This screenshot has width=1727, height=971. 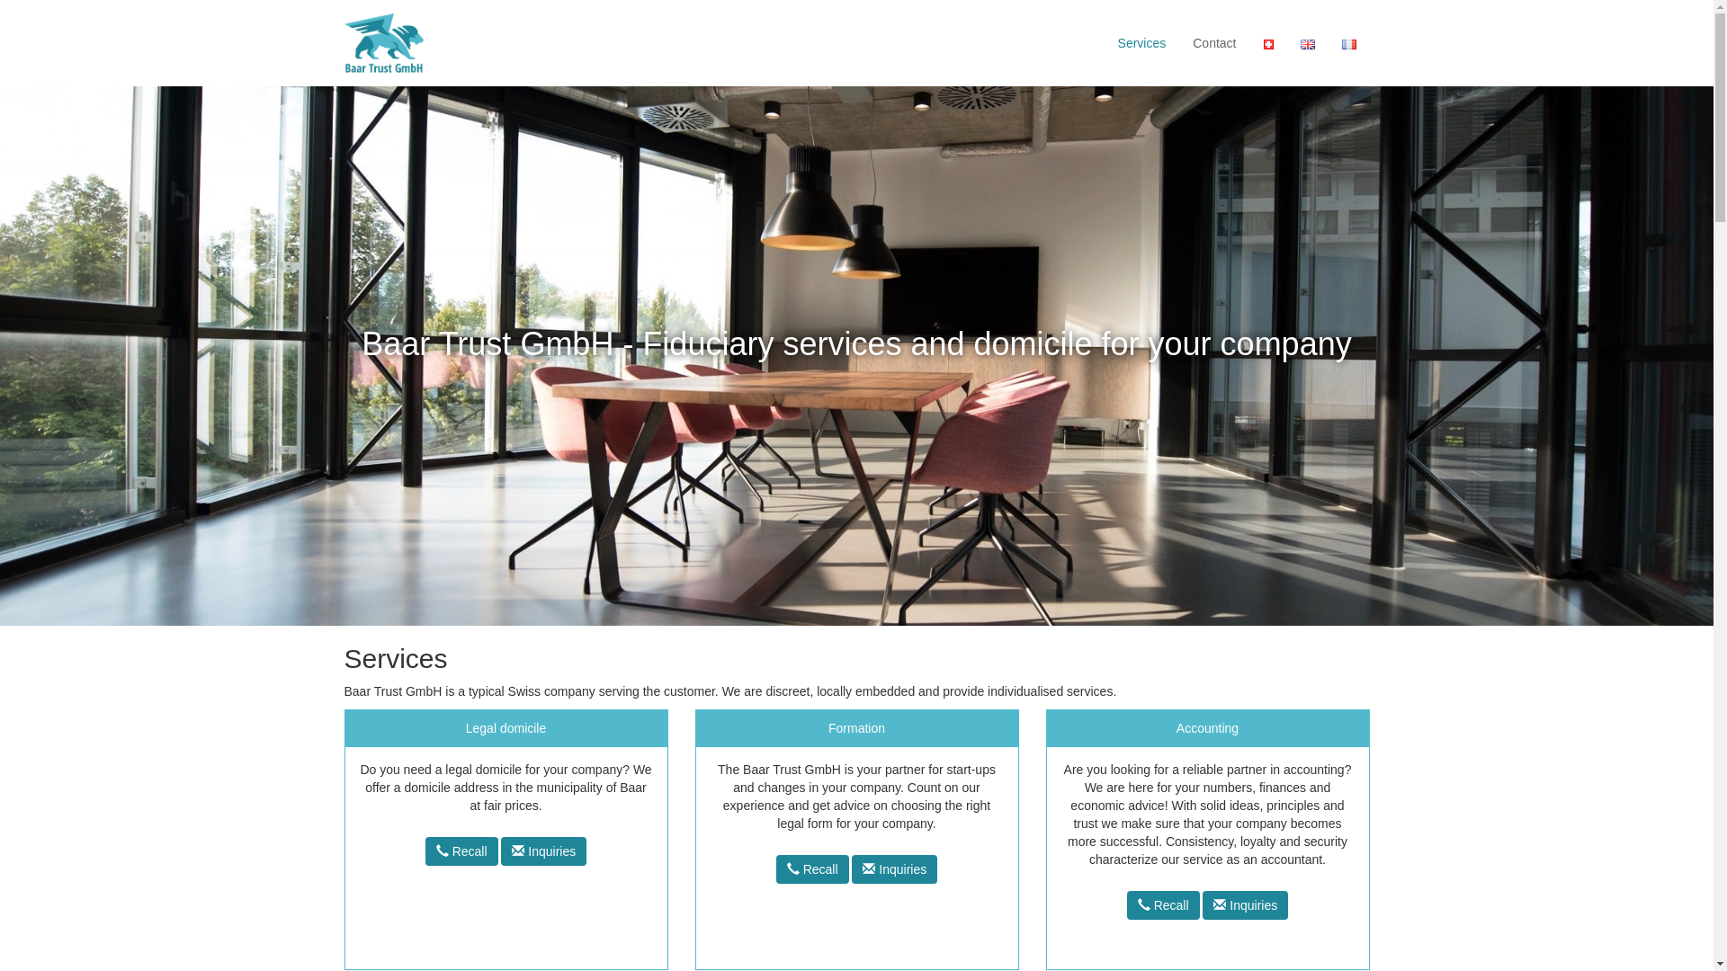 I want to click on Inquiries, so click(x=1245, y=905).